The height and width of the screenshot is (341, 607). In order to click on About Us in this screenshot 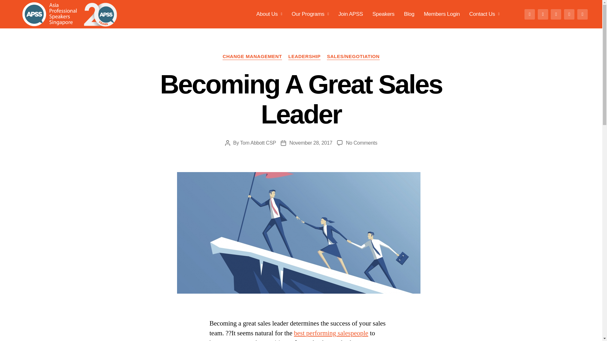, I will do `click(269, 14)`.